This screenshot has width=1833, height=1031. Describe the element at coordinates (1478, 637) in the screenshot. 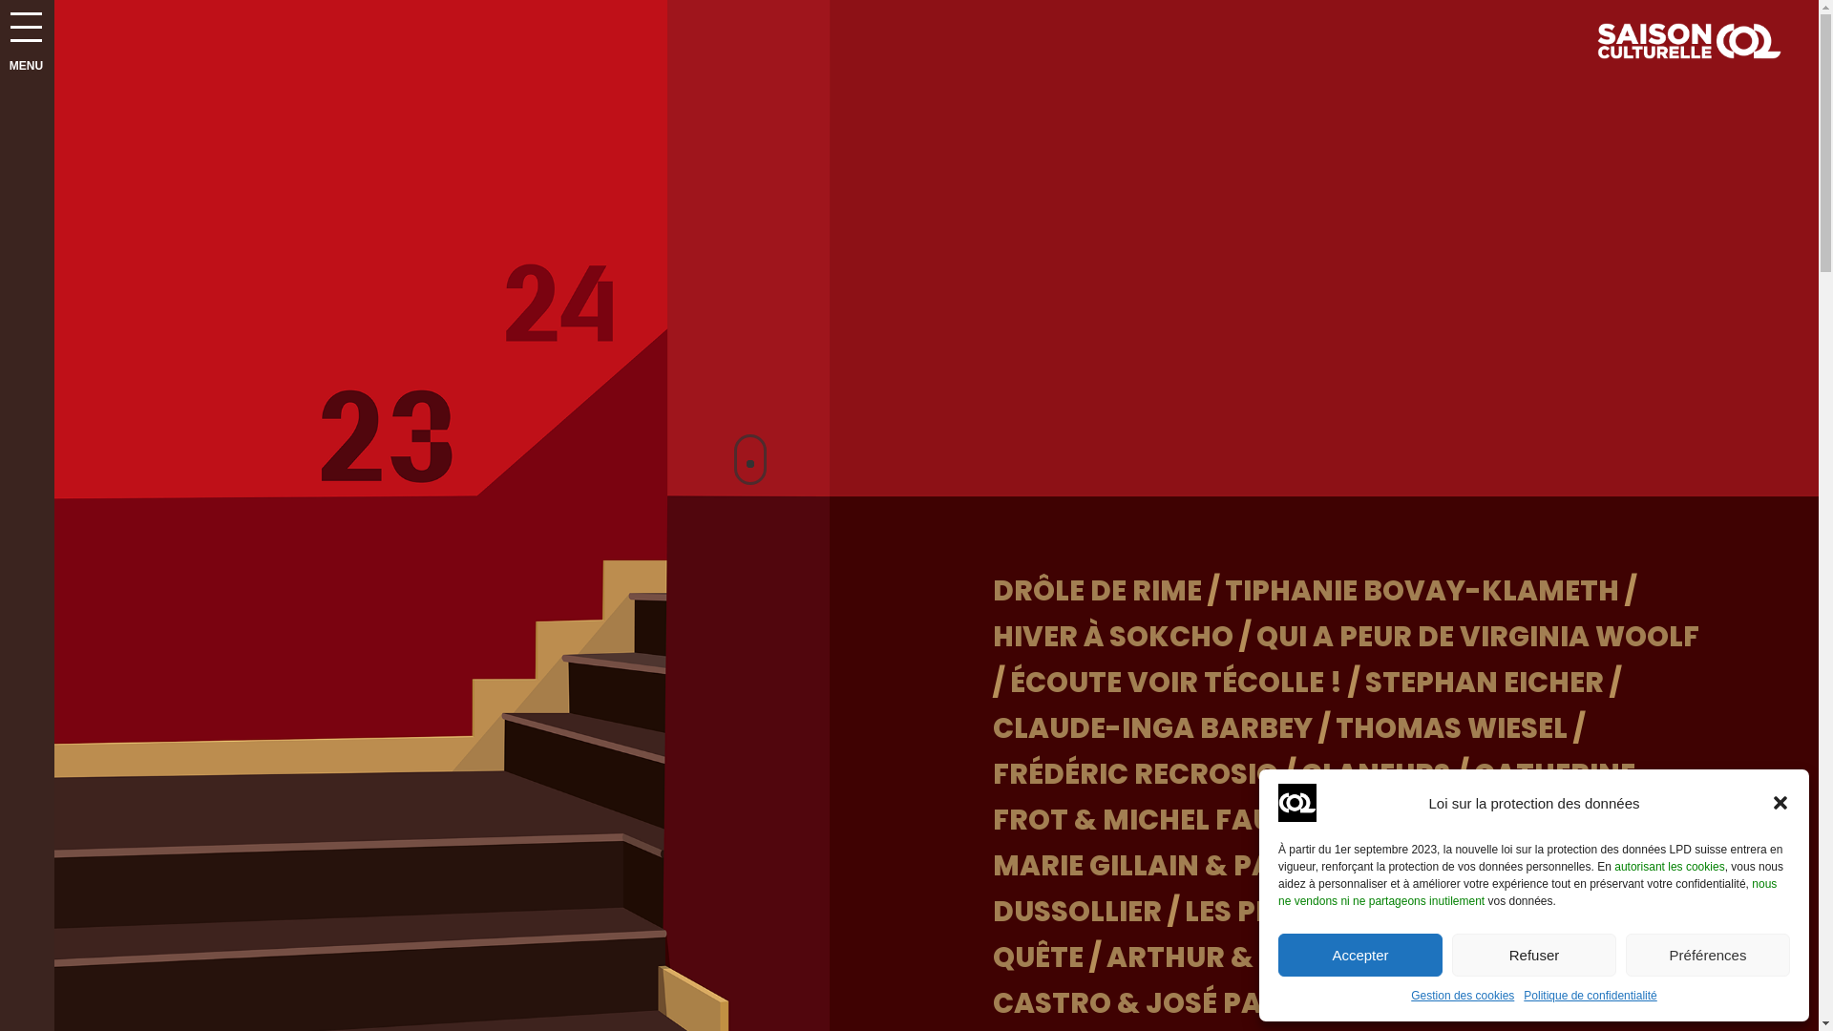

I see `QUI A PEUR DE VIRGINIA WOOLF` at that location.